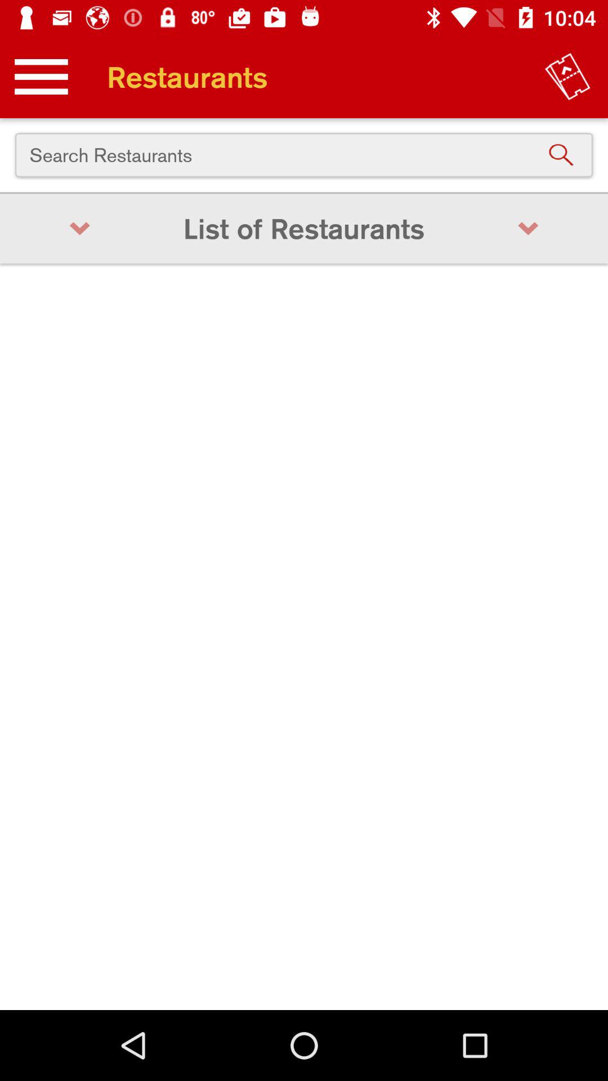  Describe the element at coordinates (304, 155) in the screenshot. I see `swipe to search restaurants` at that location.